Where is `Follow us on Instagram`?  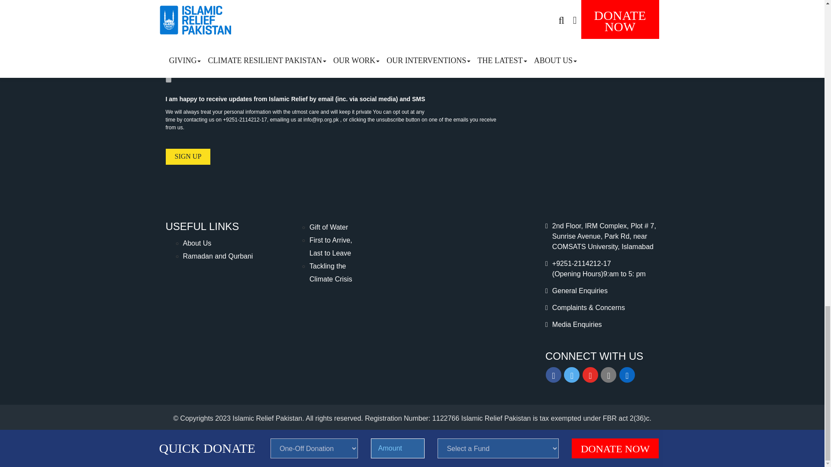
Follow us on Instagram is located at coordinates (609, 374).